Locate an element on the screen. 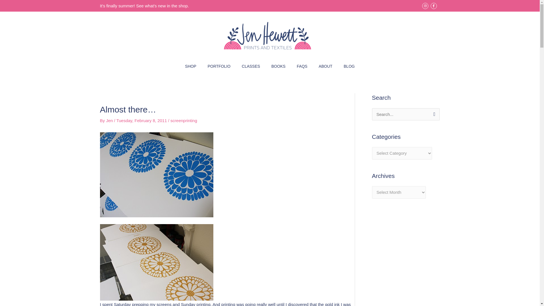  ABOUT is located at coordinates (325, 66).